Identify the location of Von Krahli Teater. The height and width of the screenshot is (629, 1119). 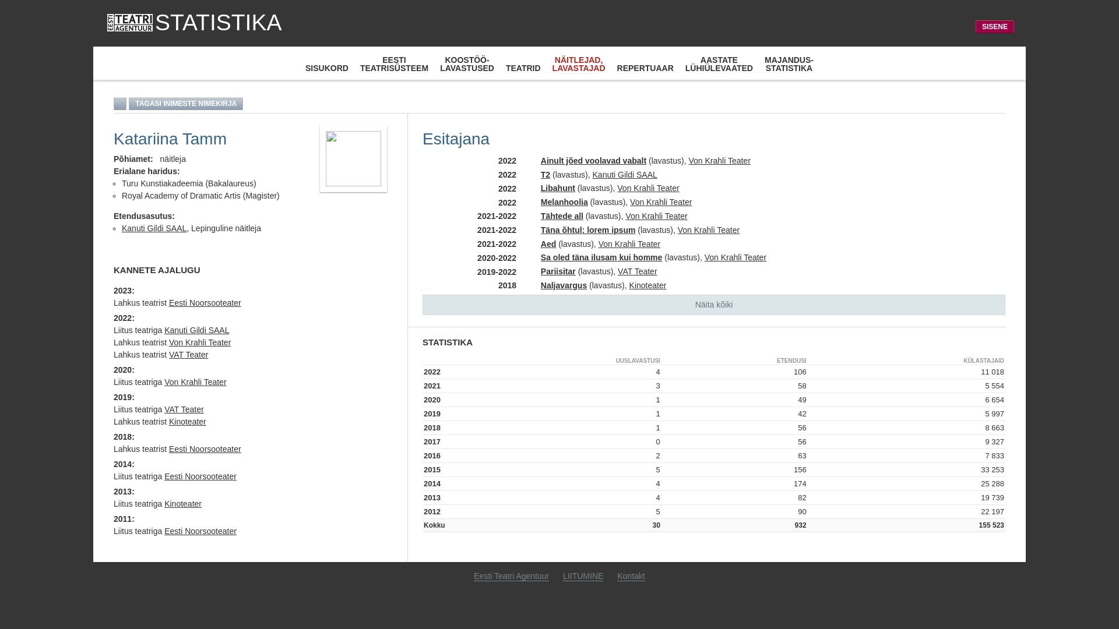
(656, 216).